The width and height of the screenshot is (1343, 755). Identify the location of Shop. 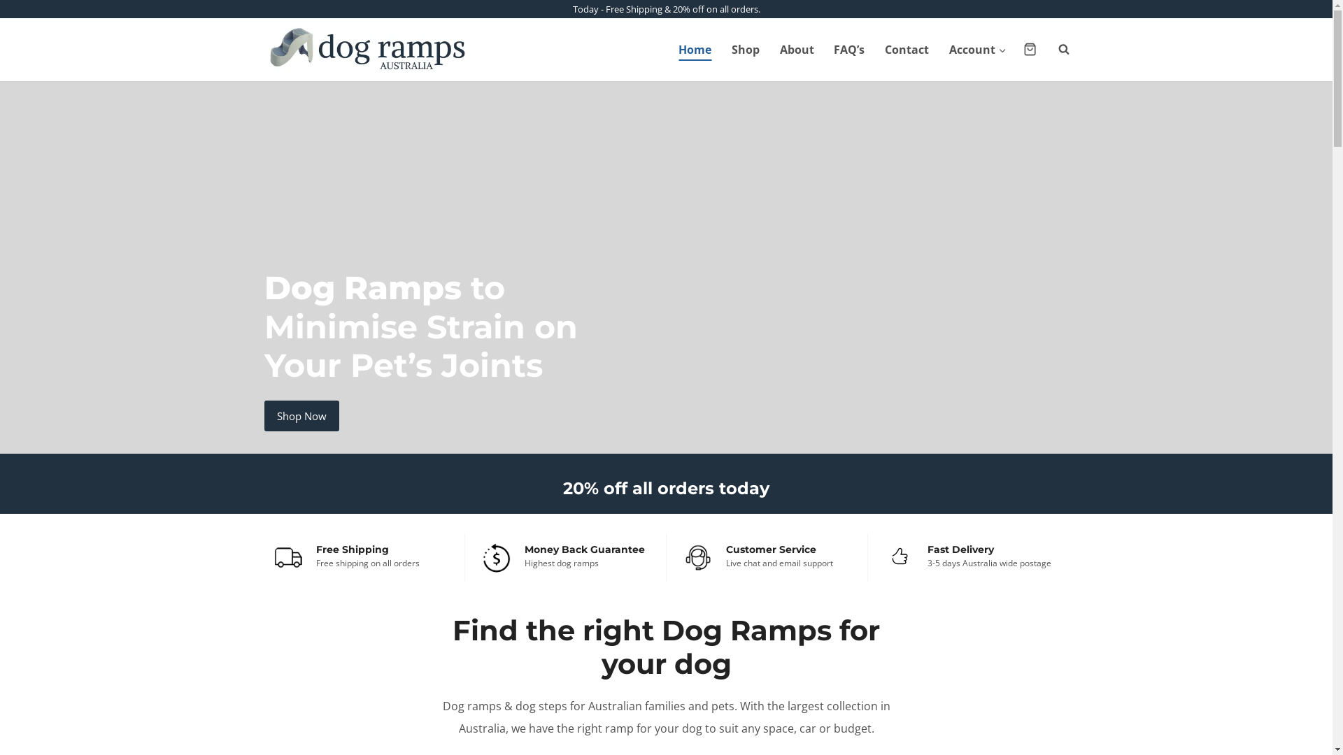
(746, 50).